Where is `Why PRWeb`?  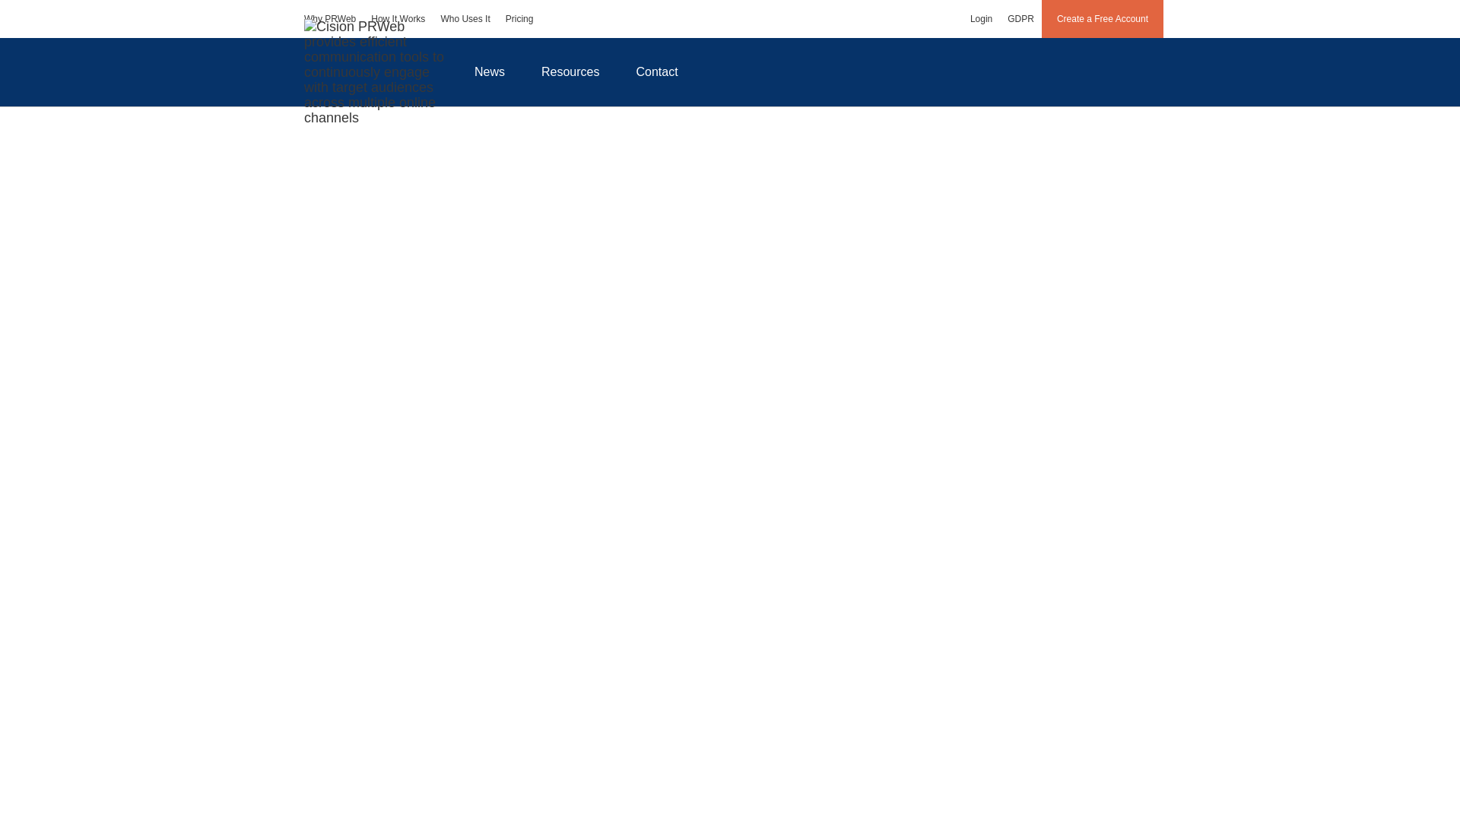 Why PRWeb is located at coordinates (330, 18).